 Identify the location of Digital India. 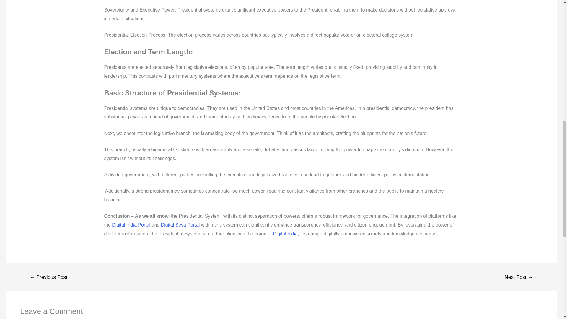
(285, 234).